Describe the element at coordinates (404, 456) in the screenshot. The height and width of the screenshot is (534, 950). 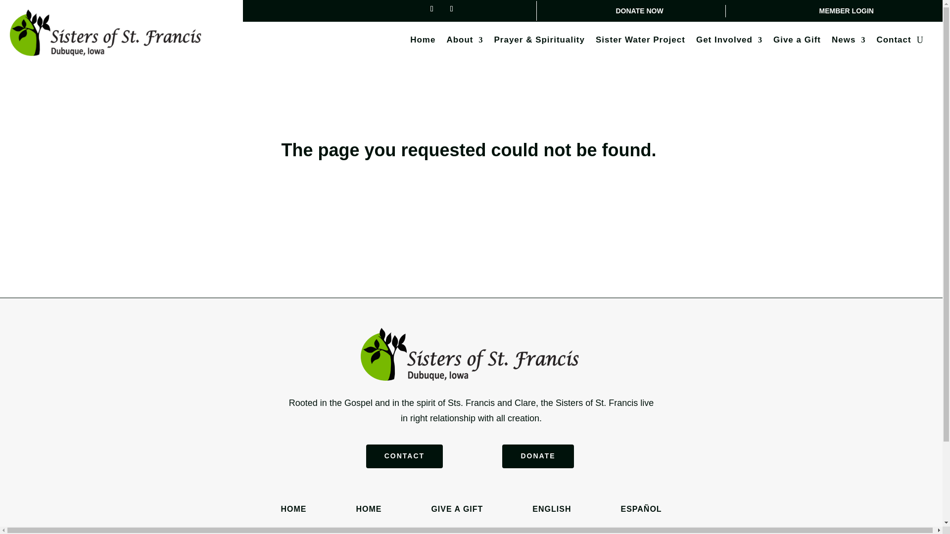
I see `CONTACT` at that location.